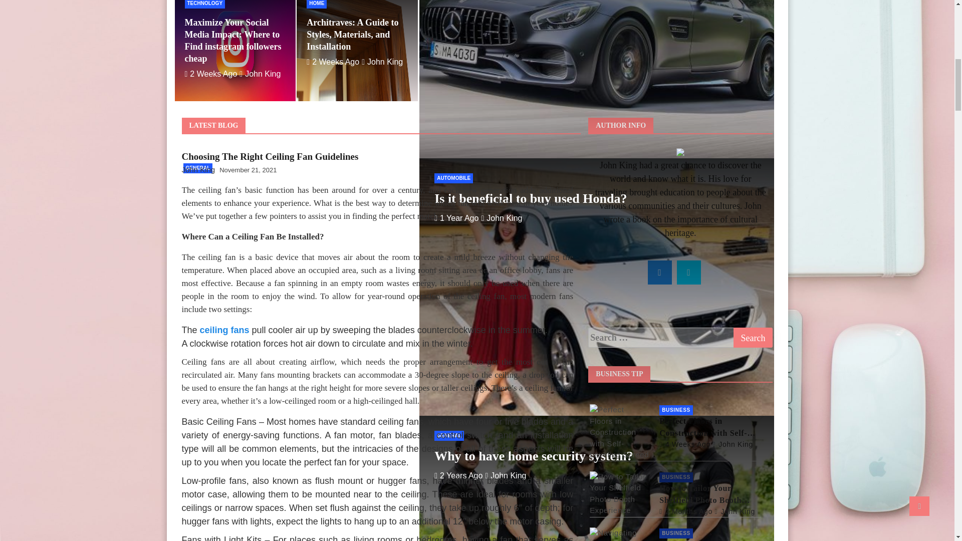 This screenshot has height=541, width=962. Describe the element at coordinates (456, 217) in the screenshot. I see `Is it beneficial to buy used Honda?` at that location.